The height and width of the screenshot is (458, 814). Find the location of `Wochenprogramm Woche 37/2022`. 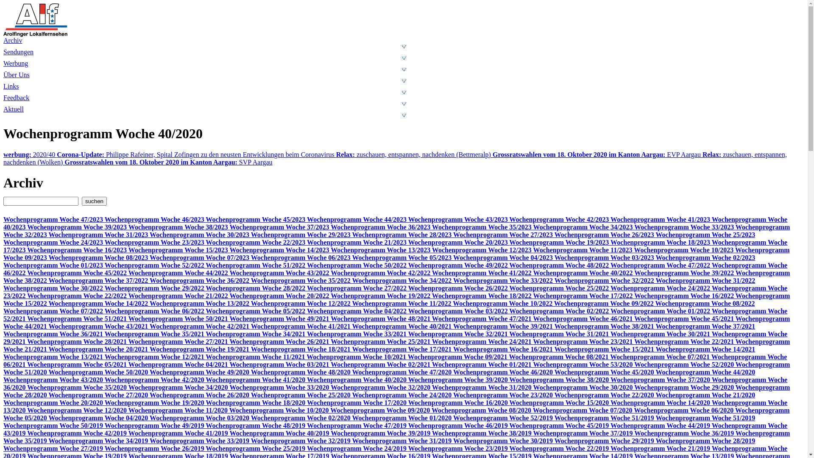

Wochenprogramm Woche 37/2022 is located at coordinates (99, 281).